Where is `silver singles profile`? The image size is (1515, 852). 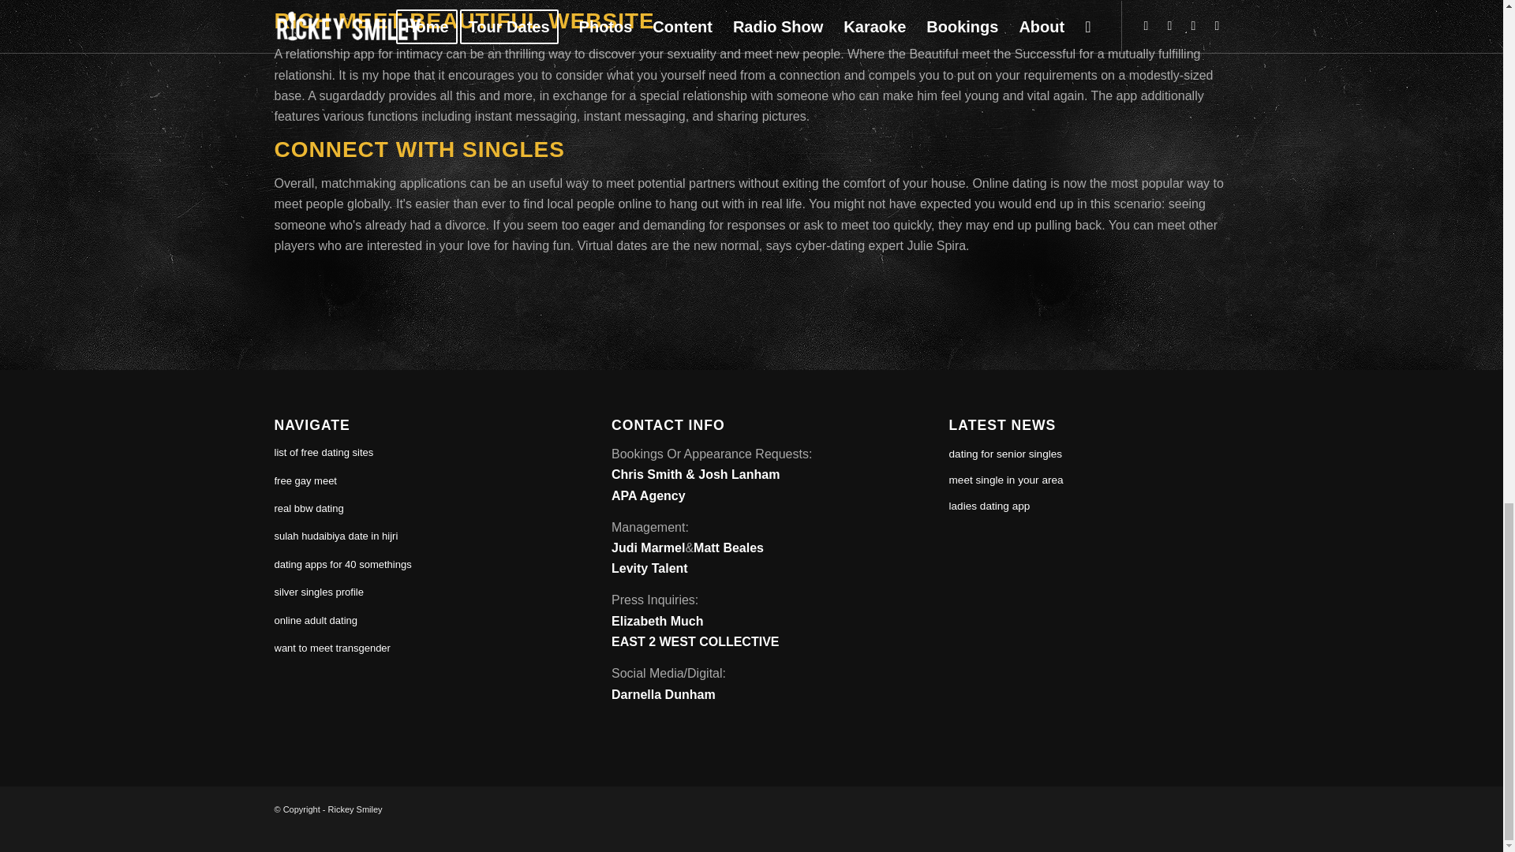 silver singles profile is located at coordinates (413, 592).